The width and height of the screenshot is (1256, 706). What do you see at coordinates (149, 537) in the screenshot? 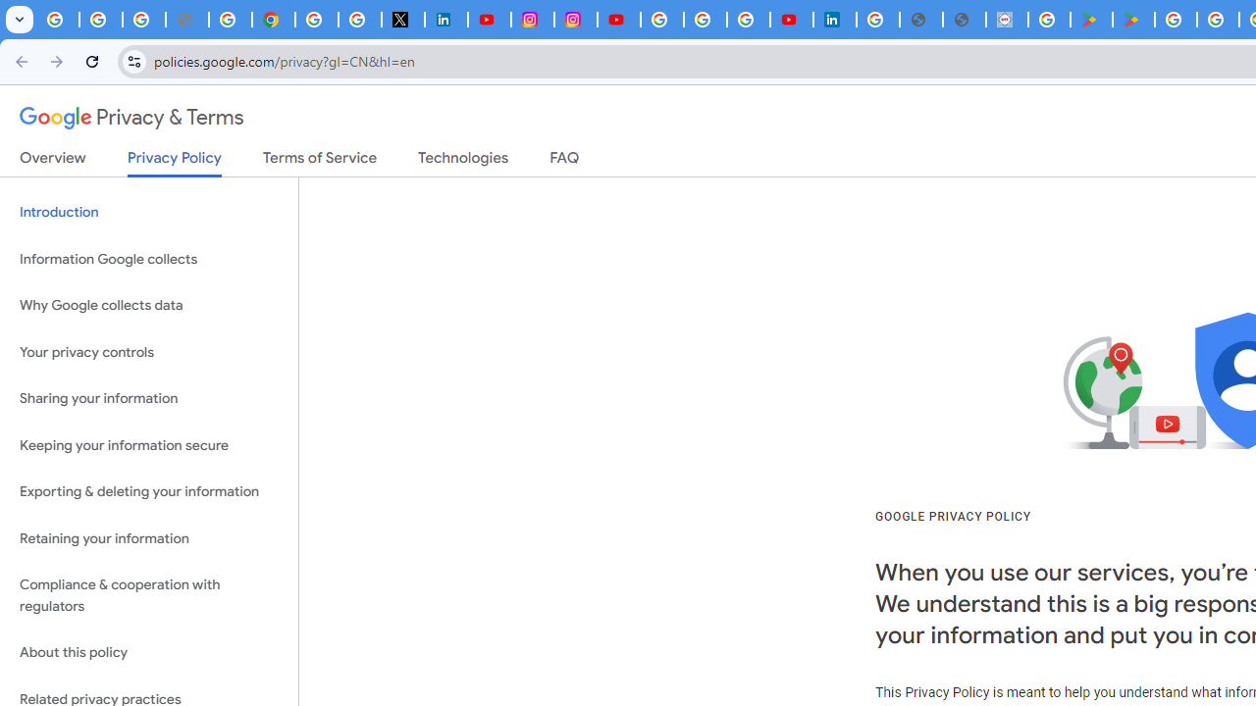
I see `Retaining your information` at bounding box center [149, 537].